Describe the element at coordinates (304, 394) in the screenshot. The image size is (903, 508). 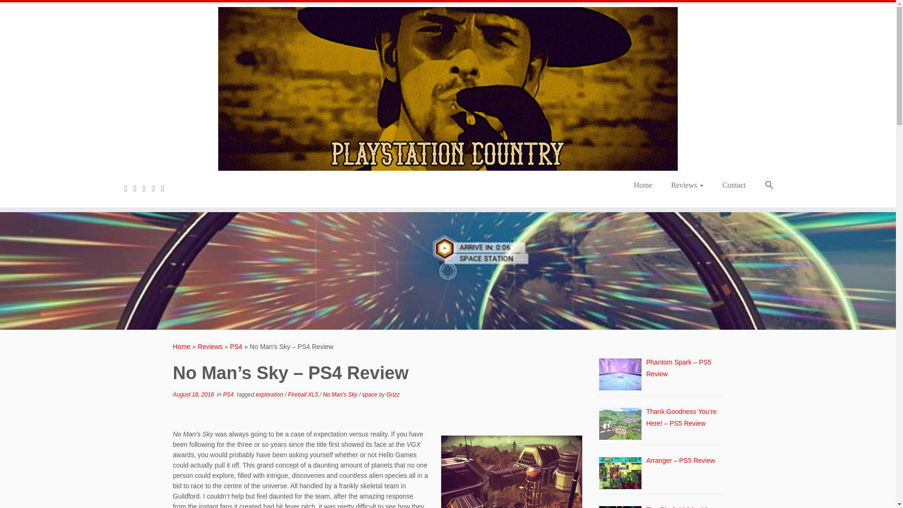
I see `Fireball XL5` at that location.